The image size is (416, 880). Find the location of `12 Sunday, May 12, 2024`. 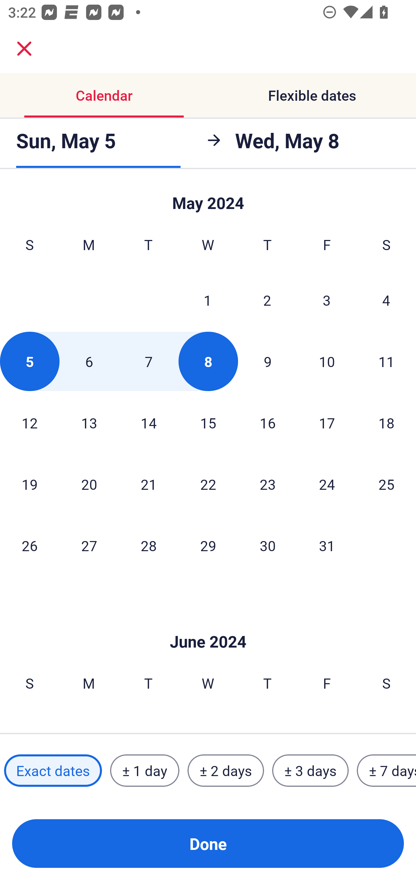

12 Sunday, May 12, 2024 is located at coordinates (29, 423).